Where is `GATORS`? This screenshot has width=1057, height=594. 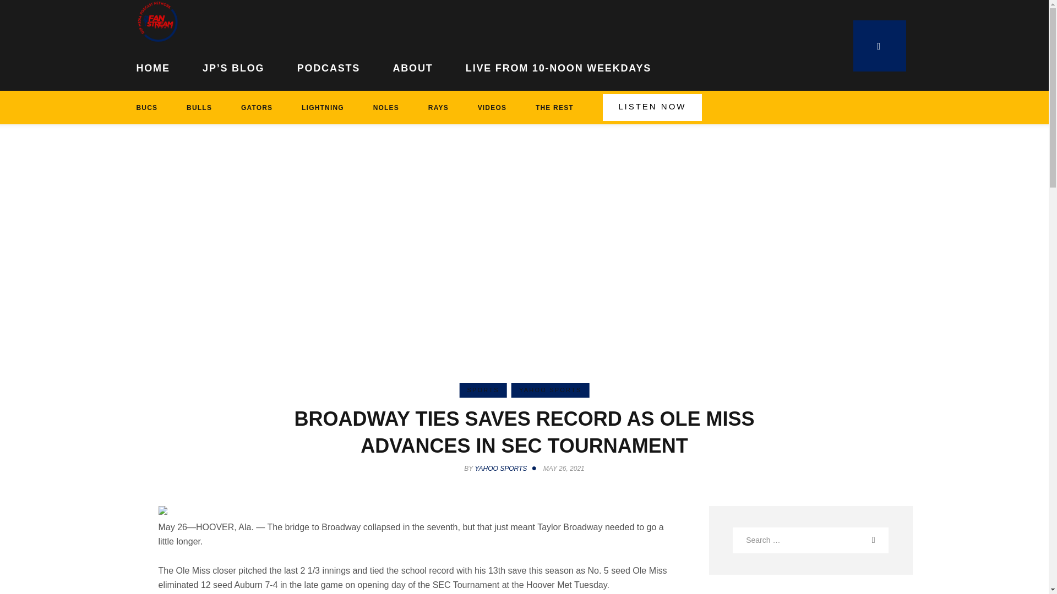
GATORS is located at coordinates (256, 107).